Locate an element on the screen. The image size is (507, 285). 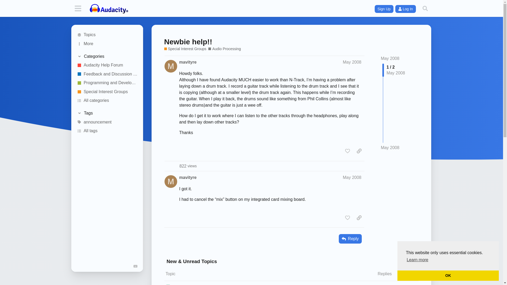
Feedback and Discussion Forum is located at coordinates (107, 74).